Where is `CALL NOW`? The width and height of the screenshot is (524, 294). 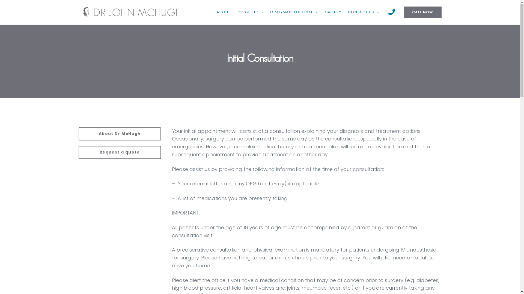 CALL NOW is located at coordinates (423, 12).